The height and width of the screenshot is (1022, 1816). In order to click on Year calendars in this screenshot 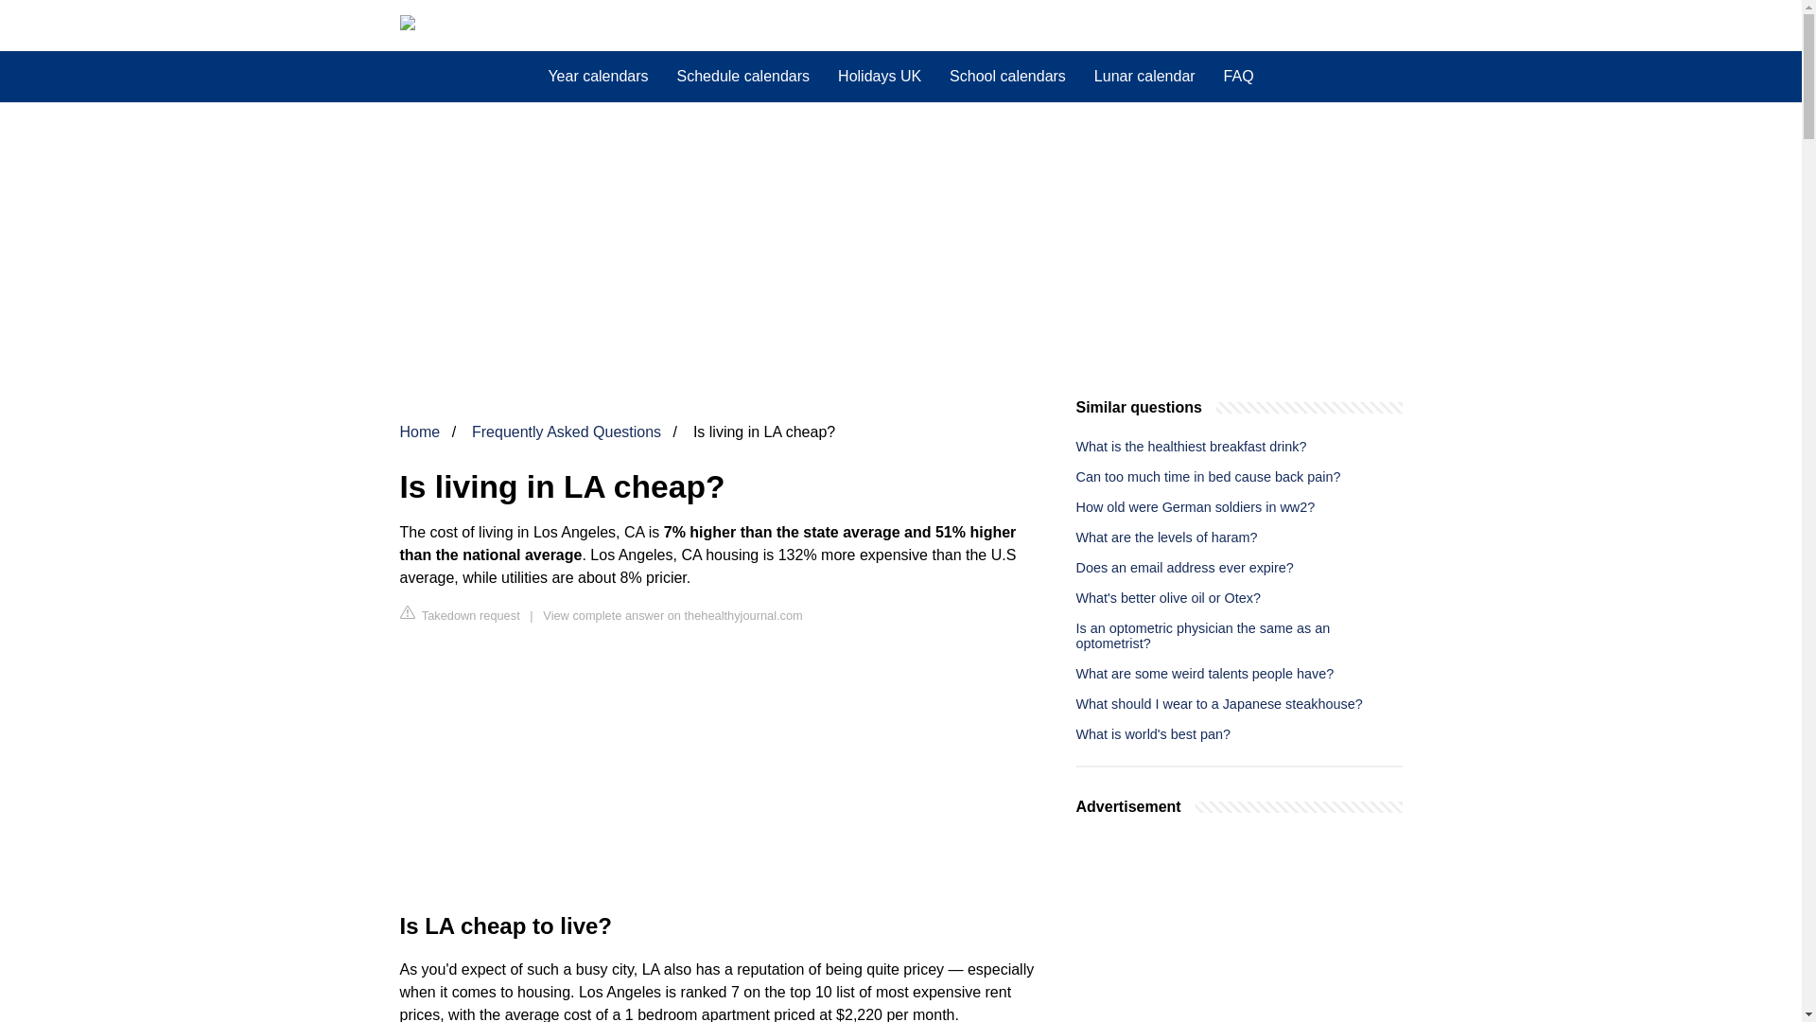, I will do `click(598, 77)`.